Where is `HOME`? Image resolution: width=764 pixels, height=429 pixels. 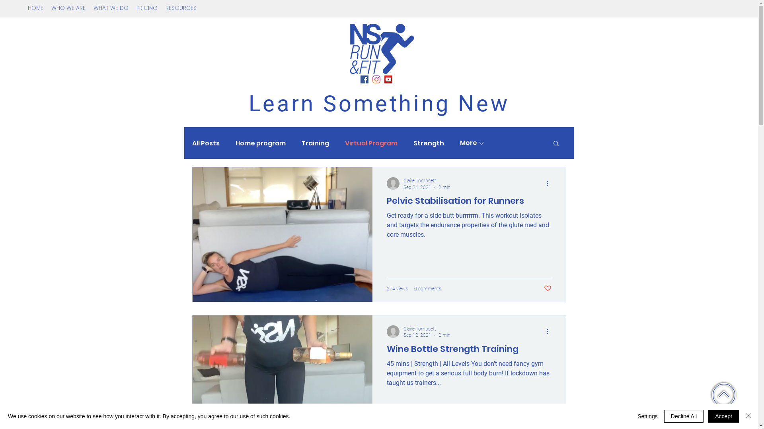 HOME is located at coordinates (36, 8).